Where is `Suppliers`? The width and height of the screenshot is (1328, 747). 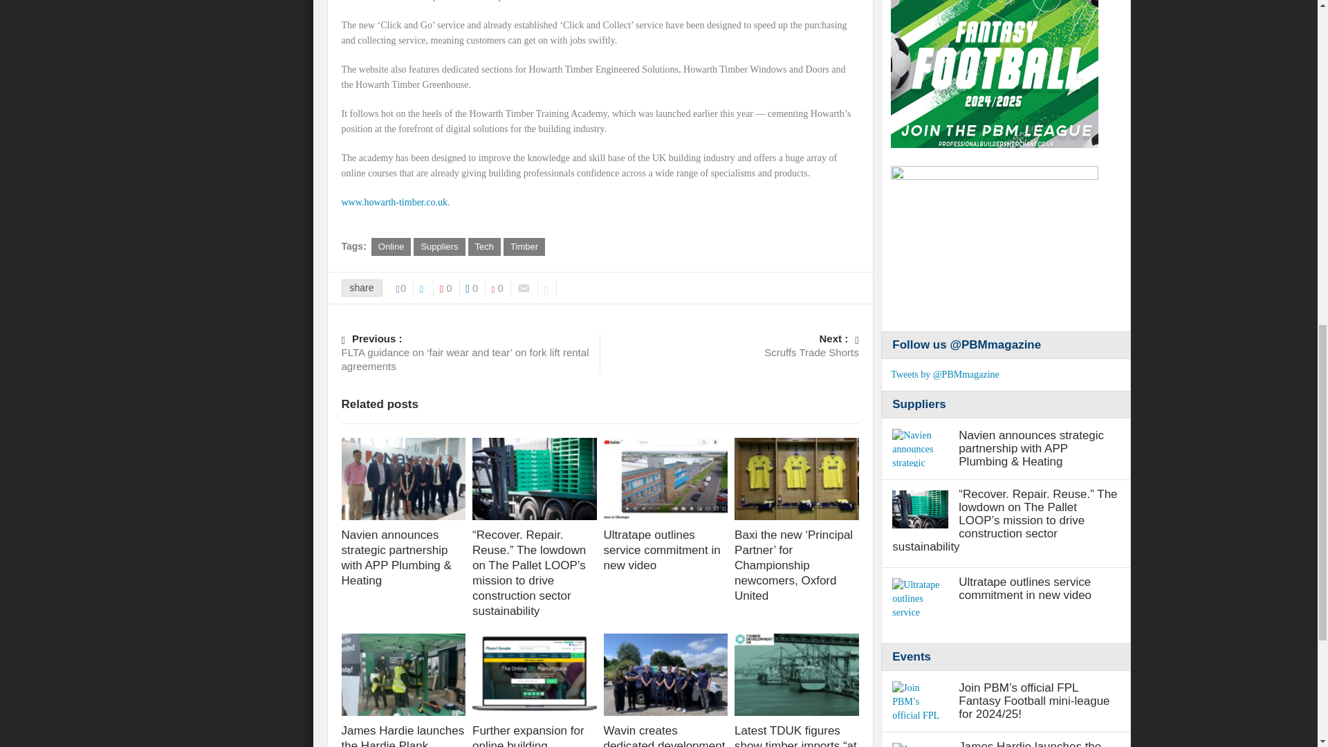
Suppliers is located at coordinates (439, 247).